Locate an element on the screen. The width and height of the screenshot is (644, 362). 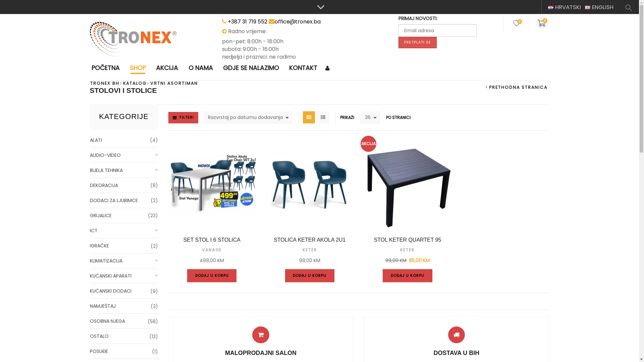
AKCIJA is located at coordinates (167, 68).